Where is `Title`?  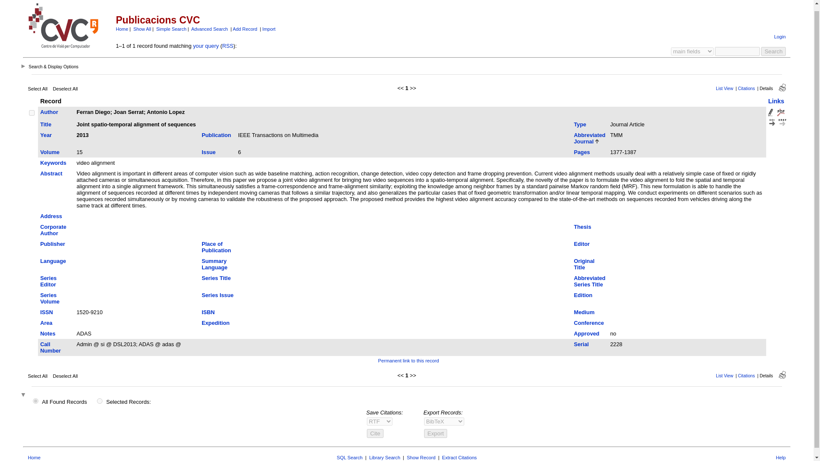
Title is located at coordinates (45, 125).